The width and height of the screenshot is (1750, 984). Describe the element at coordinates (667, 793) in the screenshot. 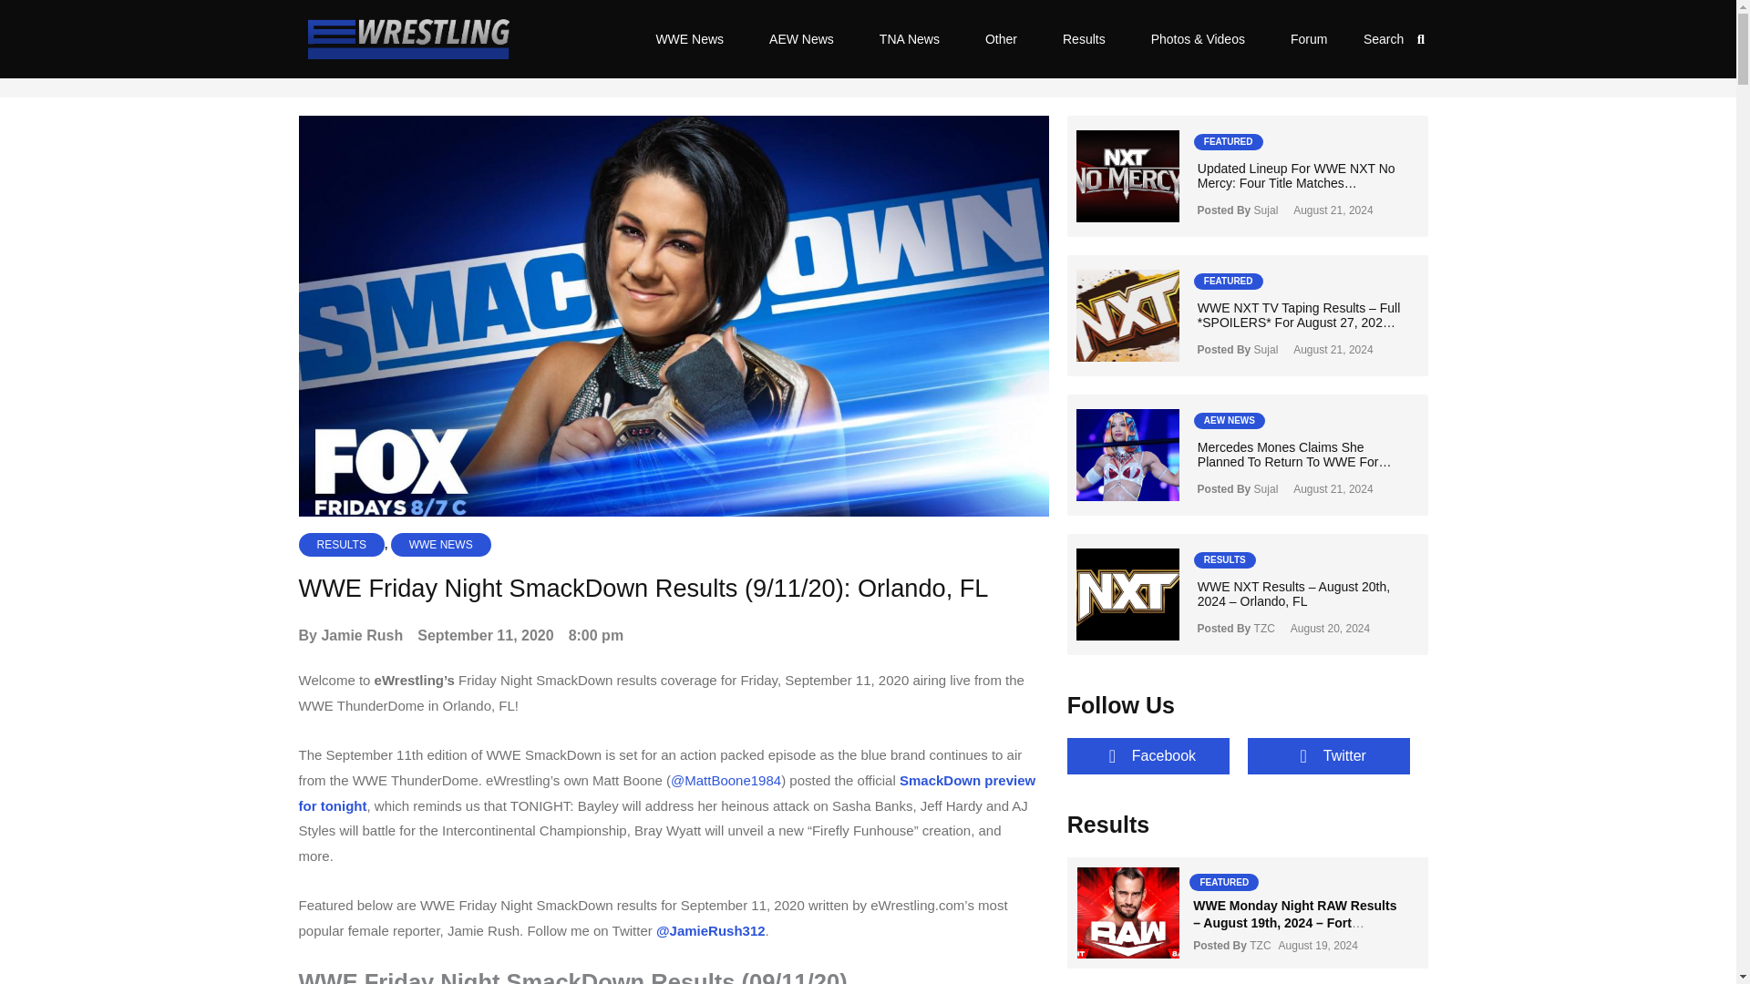

I see `SmackDown preview for tonight` at that location.